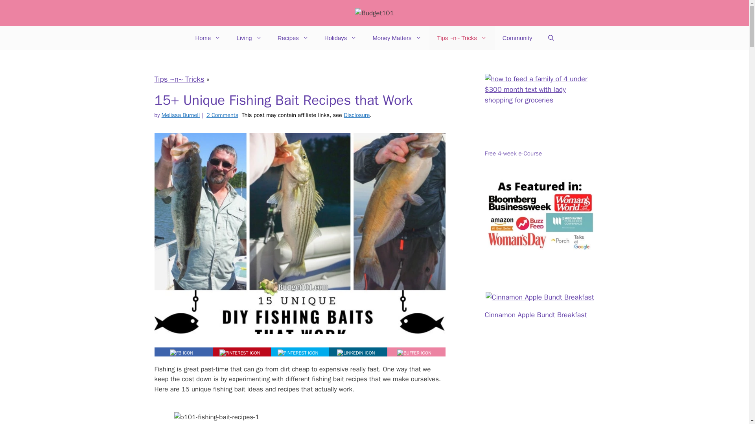 This screenshot has height=424, width=755. What do you see at coordinates (293, 38) in the screenshot?
I see `Recipes` at bounding box center [293, 38].